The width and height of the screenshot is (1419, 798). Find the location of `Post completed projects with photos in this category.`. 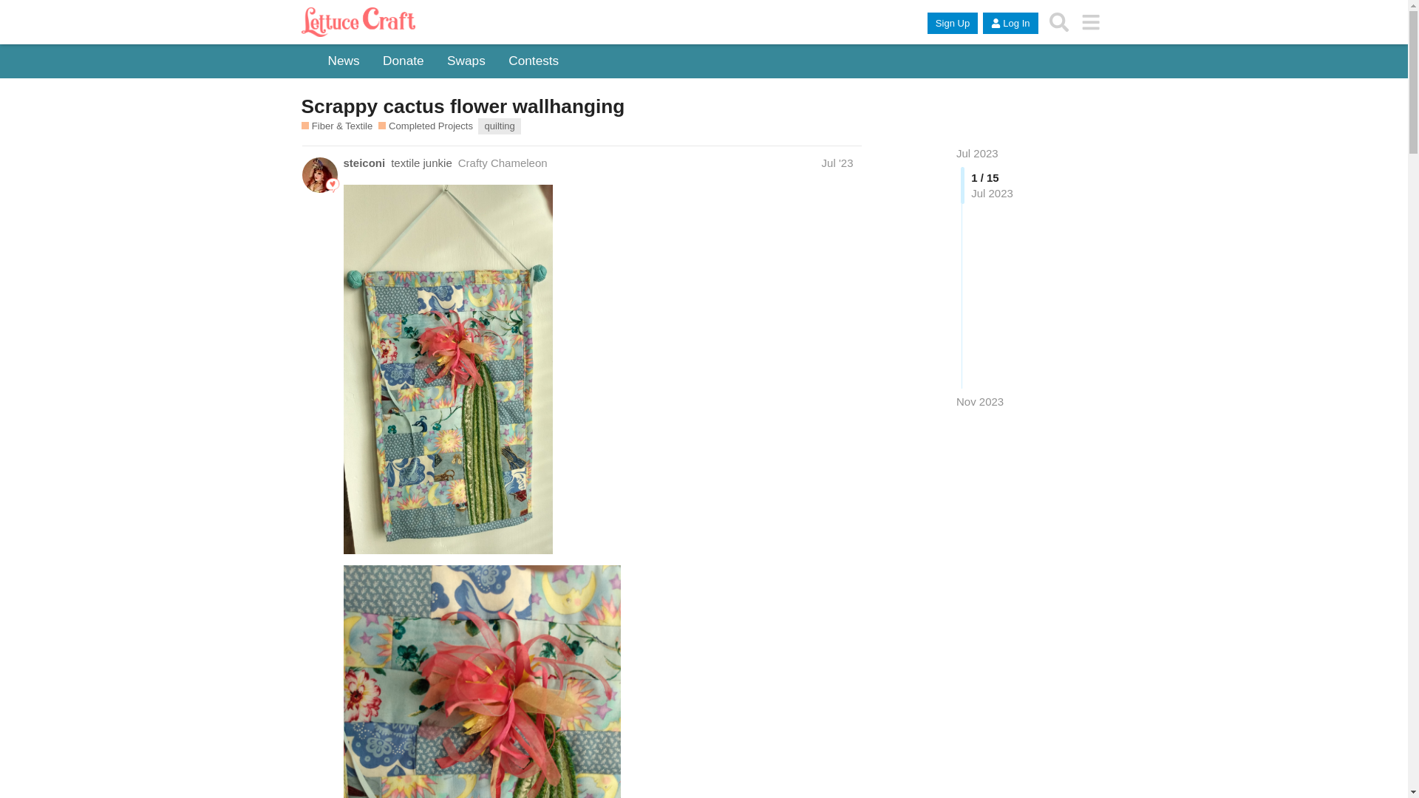

Post completed projects with photos in this category. is located at coordinates (426, 126).